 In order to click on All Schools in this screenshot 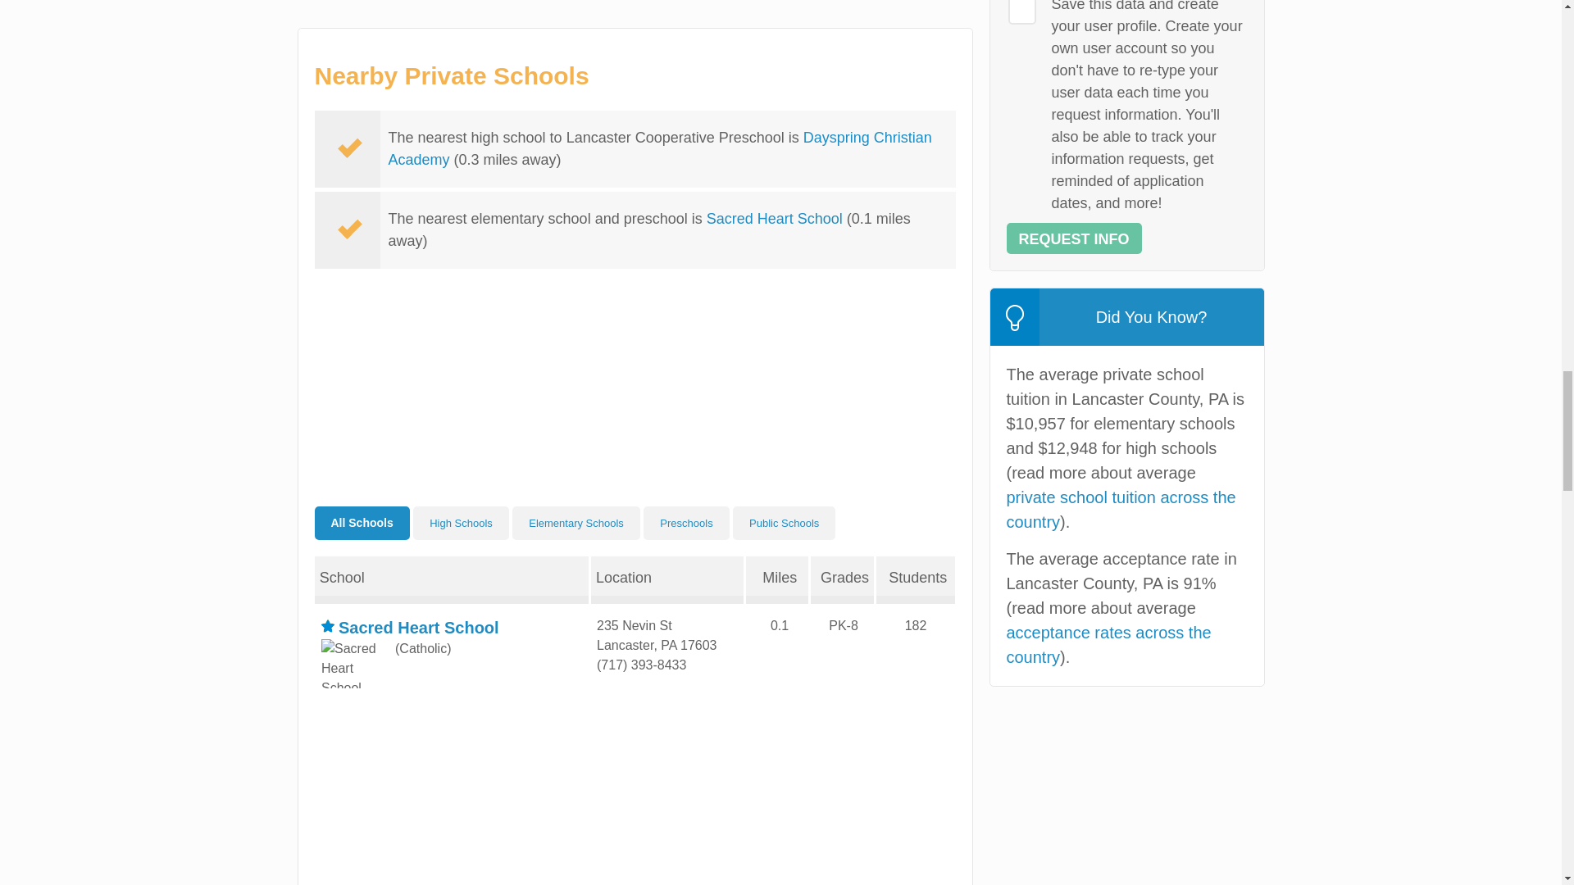, I will do `click(362, 523)`.